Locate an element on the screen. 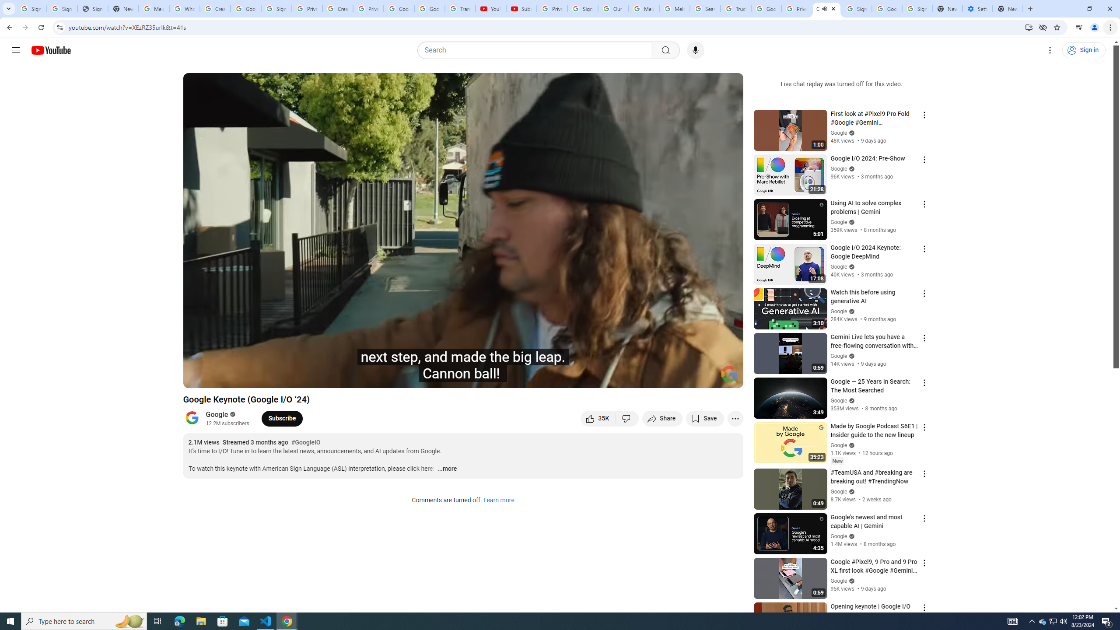 This screenshot has height=630, width=1120. New is located at coordinates (837, 461).